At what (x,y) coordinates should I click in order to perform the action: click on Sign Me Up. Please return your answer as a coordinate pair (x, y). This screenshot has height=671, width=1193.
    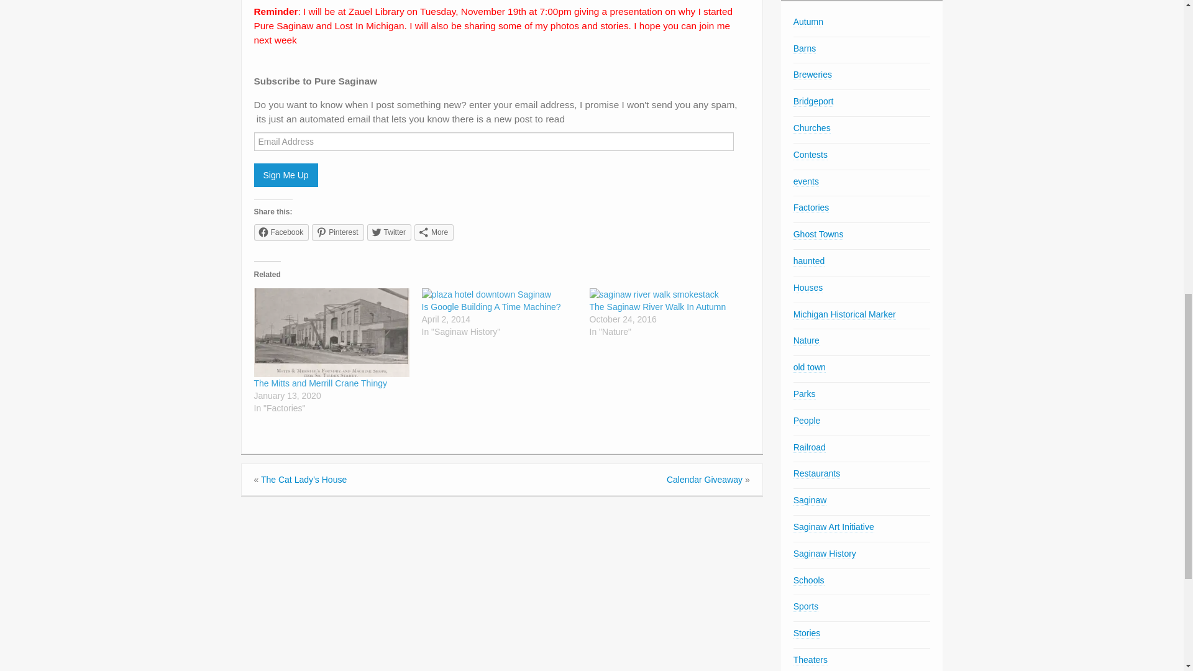
    Looking at the image, I should click on (285, 175).